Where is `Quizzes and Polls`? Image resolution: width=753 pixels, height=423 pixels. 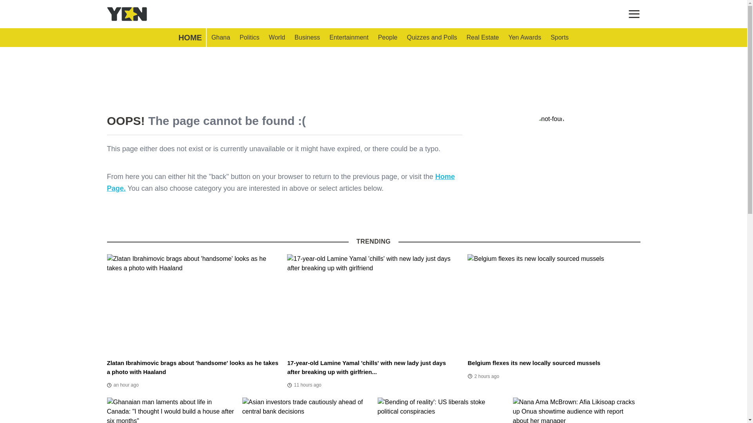 Quizzes and Polls is located at coordinates (431, 38).